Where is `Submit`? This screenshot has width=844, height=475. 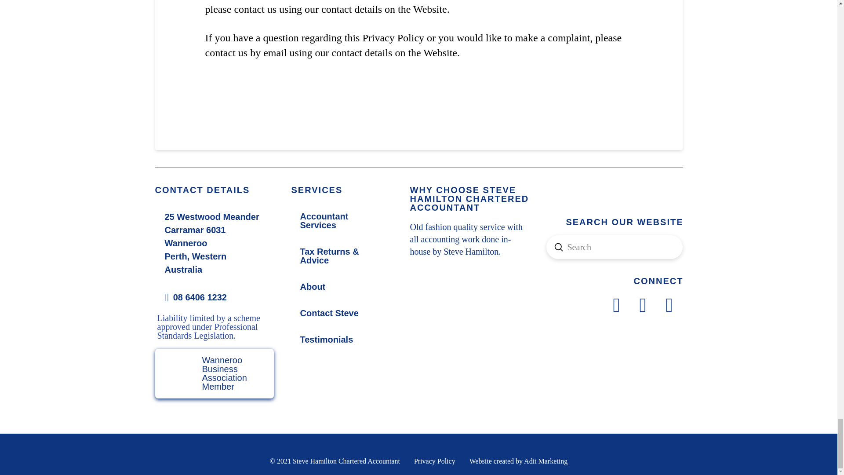 Submit is located at coordinates (558, 247).